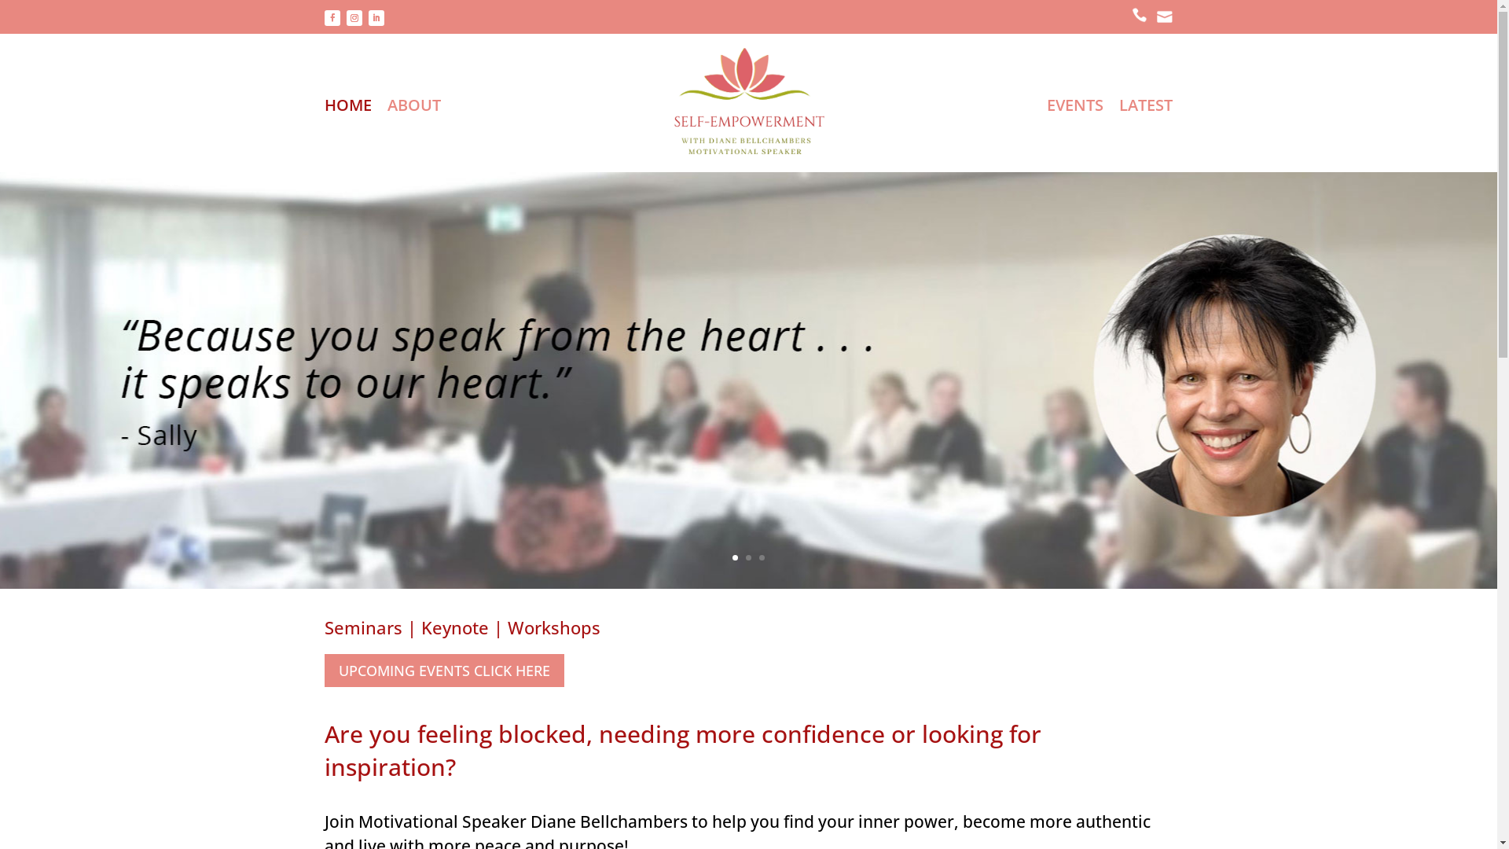 The width and height of the screenshot is (1509, 849). I want to click on 3, so click(762, 558).